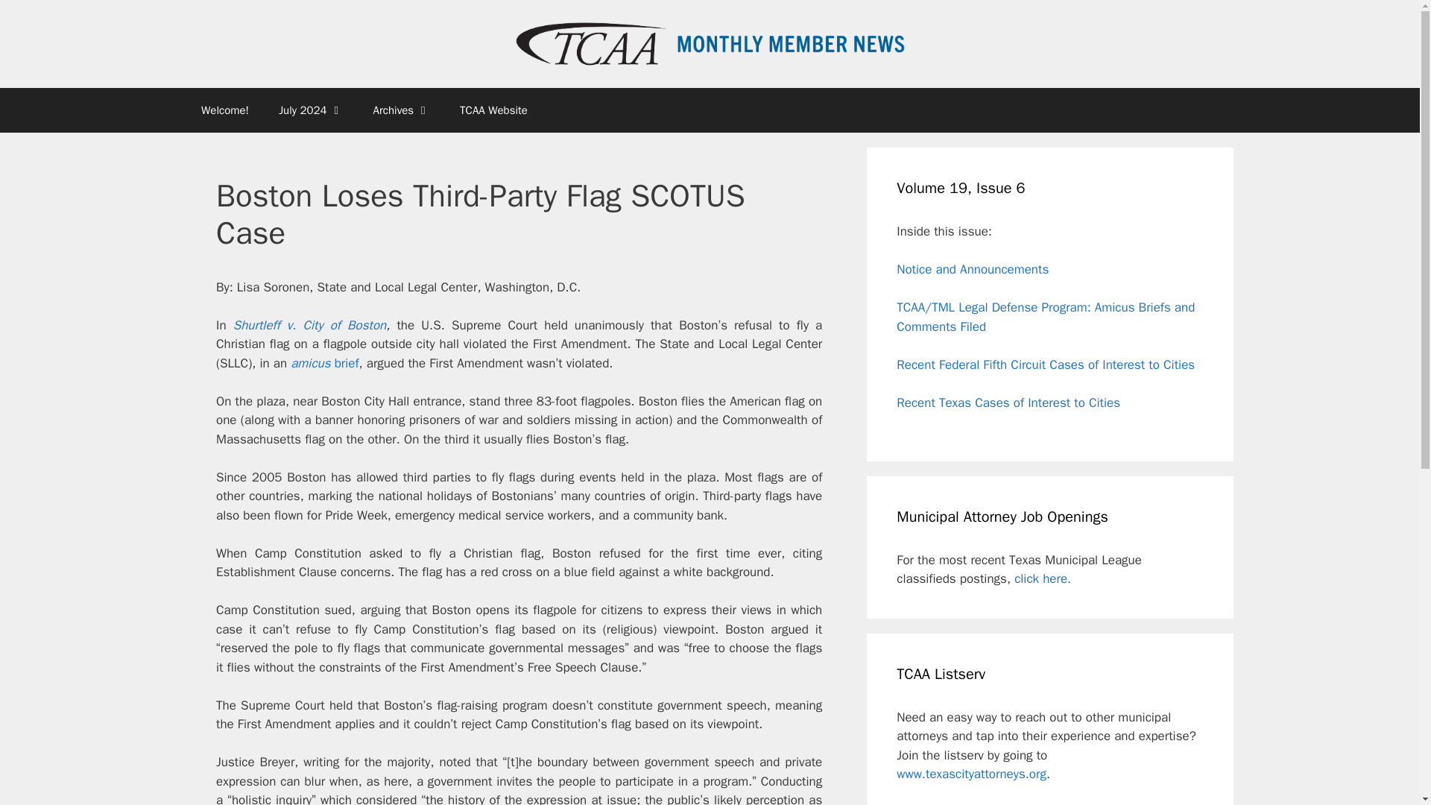  Describe the element at coordinates (298, 363) in the screenshot. I see `am` at that location.